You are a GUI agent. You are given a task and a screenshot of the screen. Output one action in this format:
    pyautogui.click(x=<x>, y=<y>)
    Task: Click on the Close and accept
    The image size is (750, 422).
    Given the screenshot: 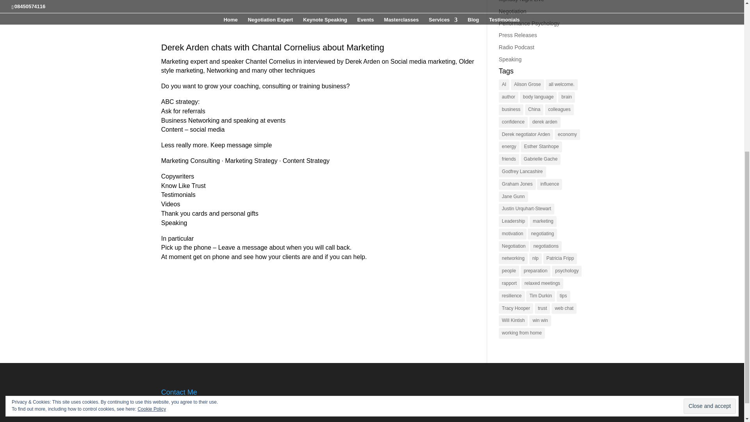 What is the action you would take?
    pyautogui.click(x=709, y=162)
    